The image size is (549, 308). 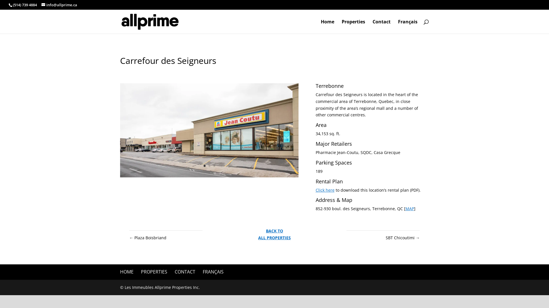 I want to click on PROPERTIES, so click(x=154, y=272).